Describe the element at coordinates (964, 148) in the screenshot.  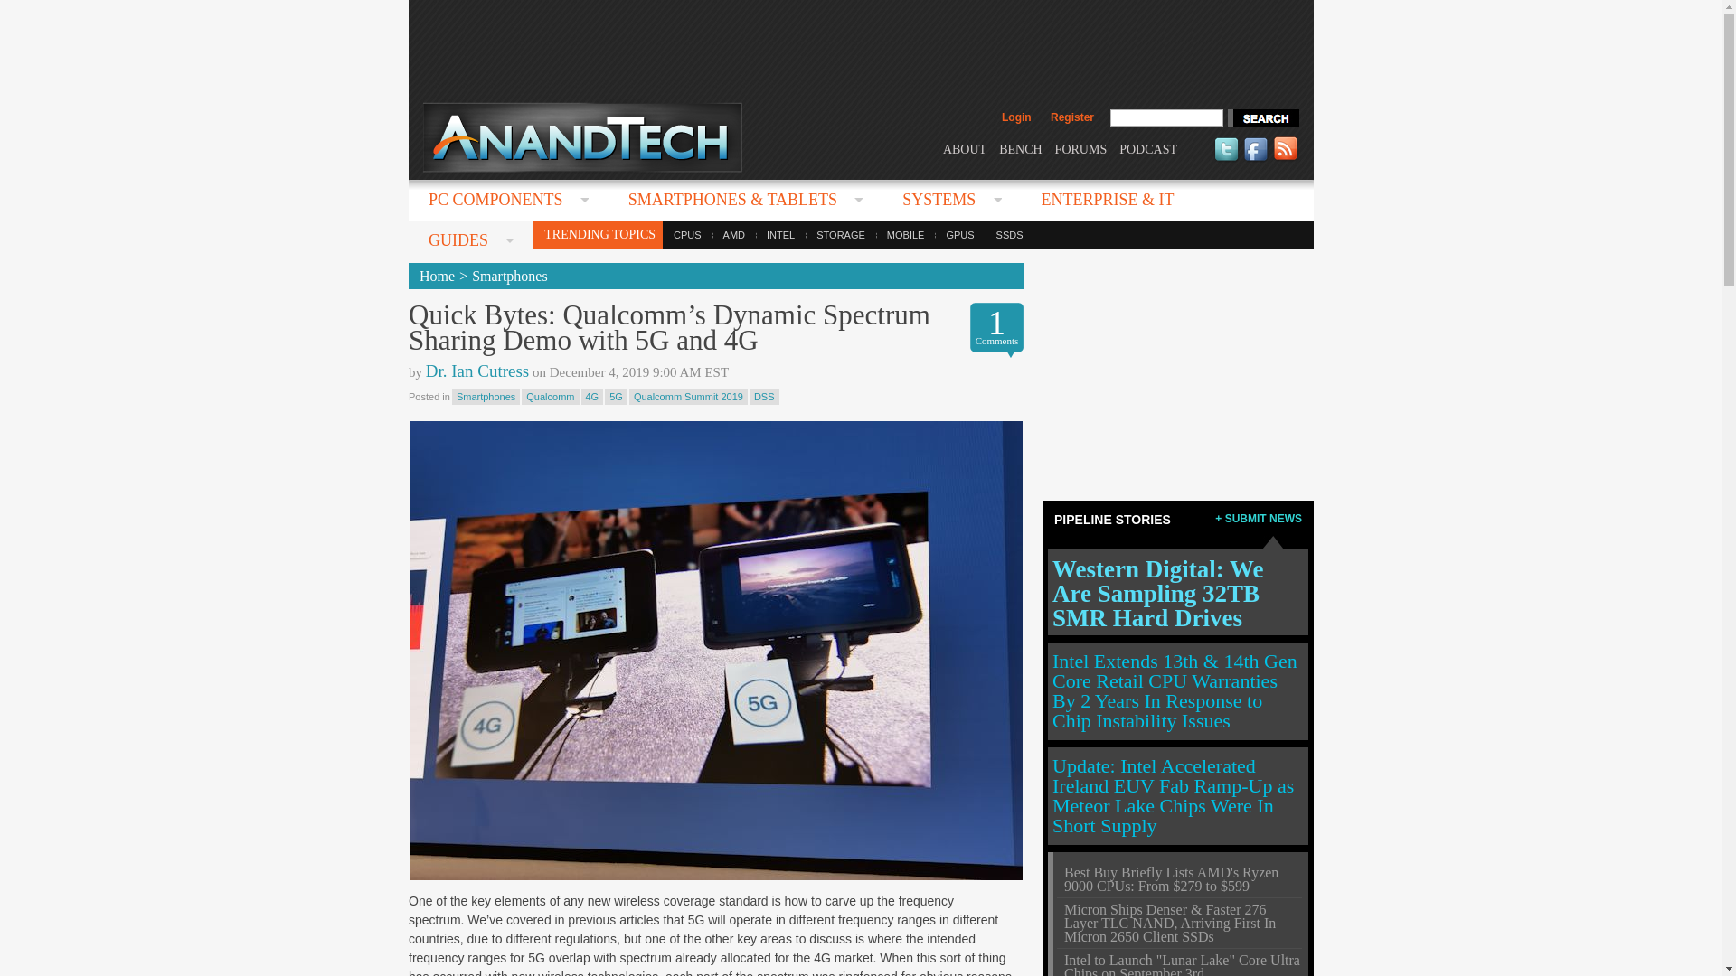
I see `ABOUT` at that location.